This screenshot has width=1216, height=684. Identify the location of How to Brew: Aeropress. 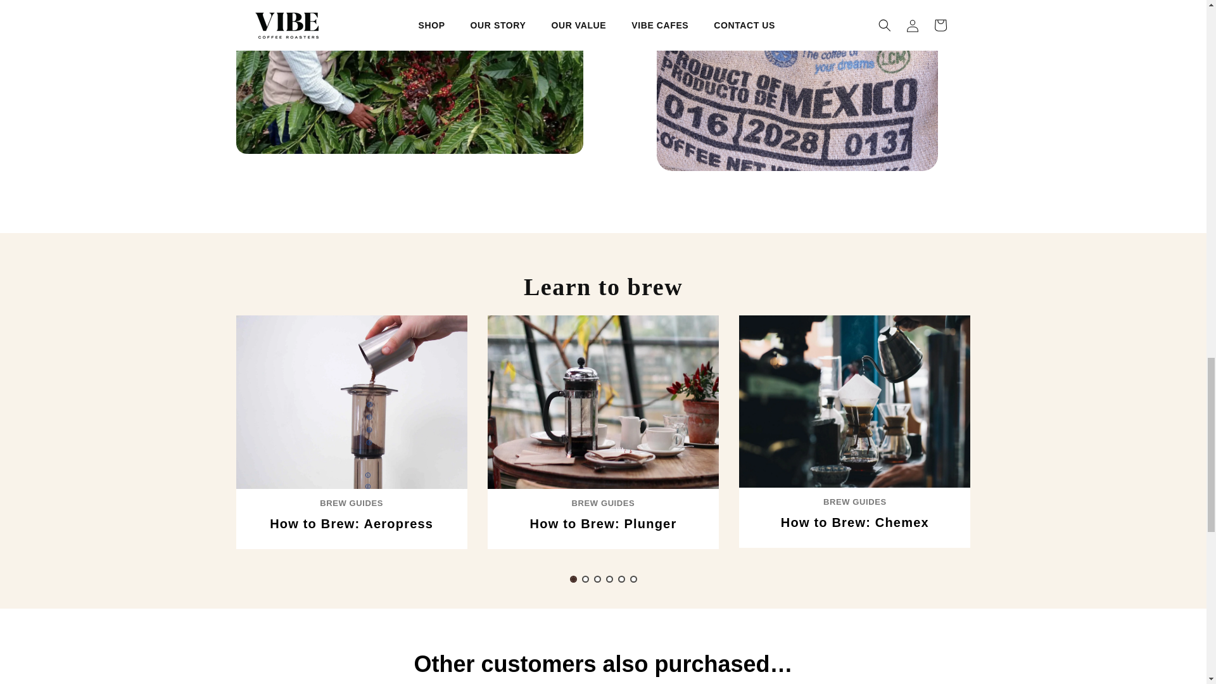
(351, 524).